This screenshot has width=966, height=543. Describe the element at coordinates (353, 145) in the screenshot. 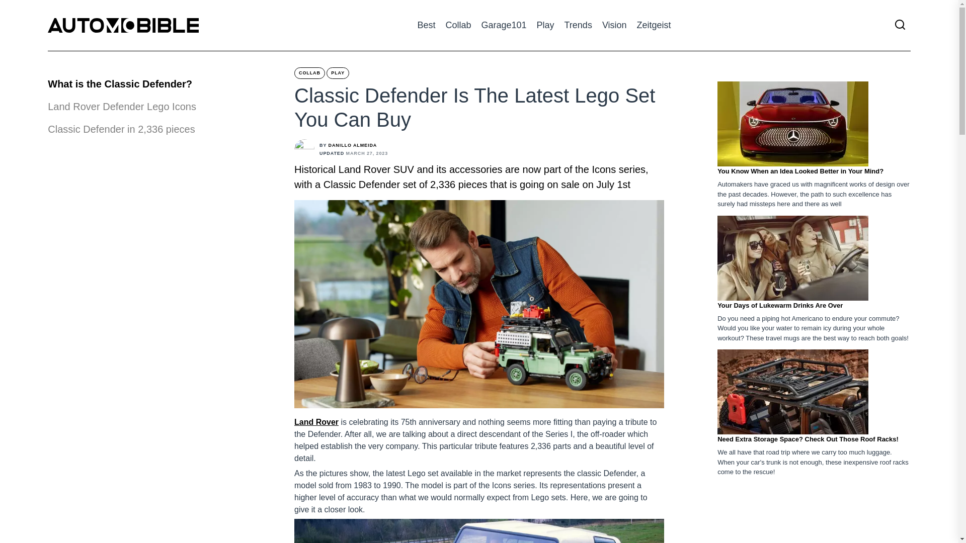

I see `DANILLO ALMEIDA` at that location.